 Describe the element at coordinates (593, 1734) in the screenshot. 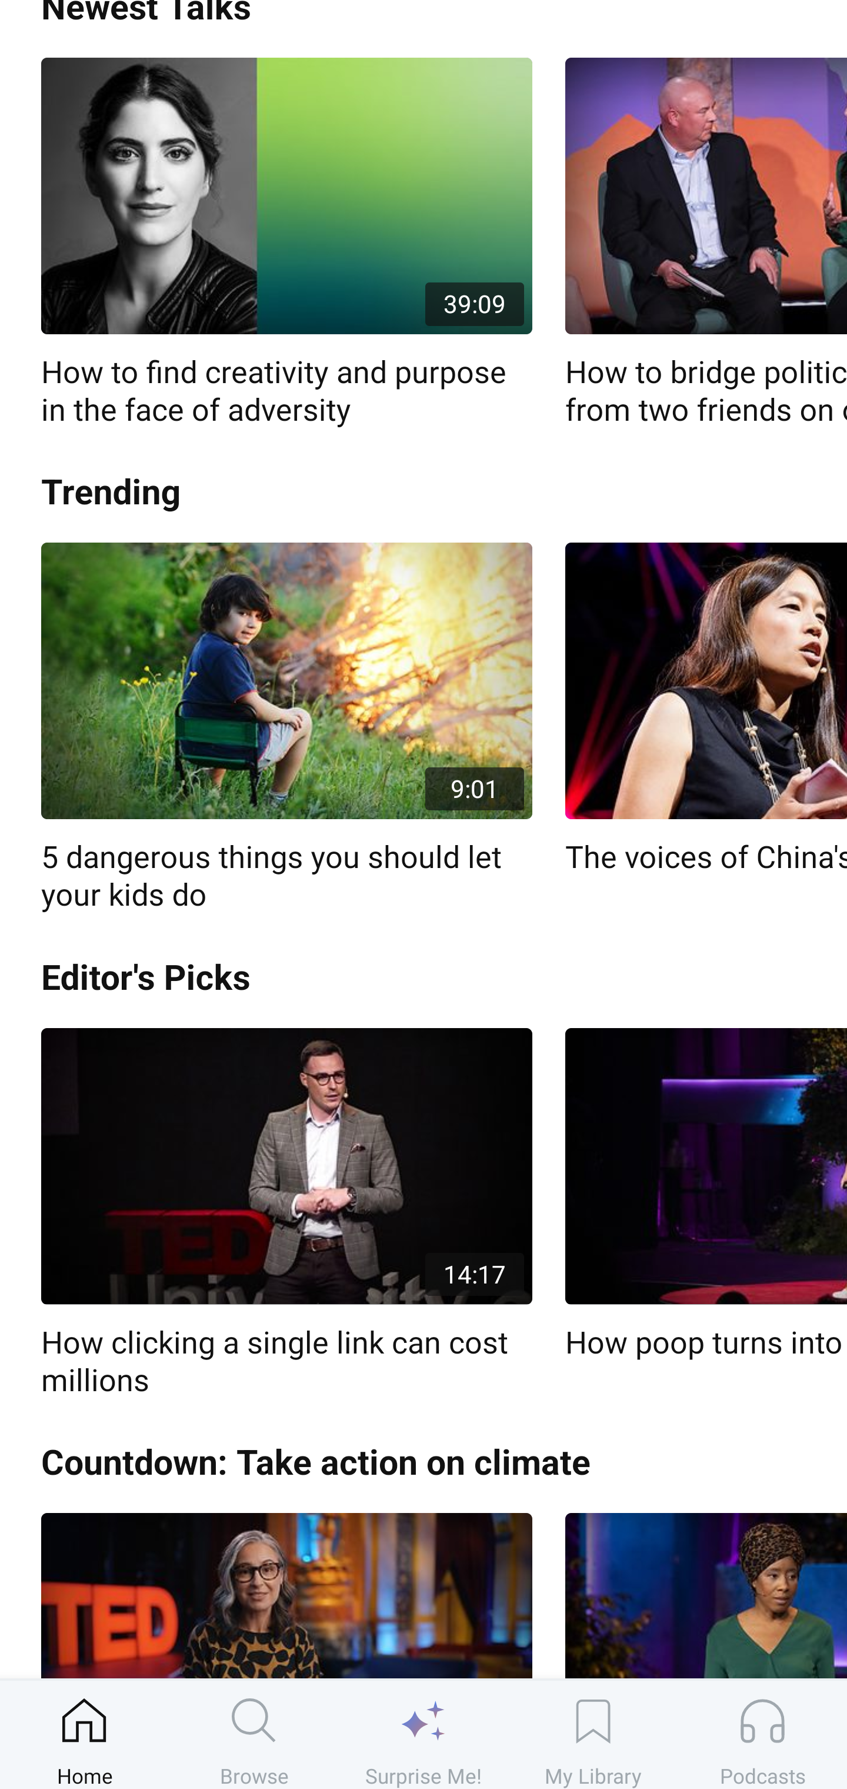

I see `My Library` at that location.